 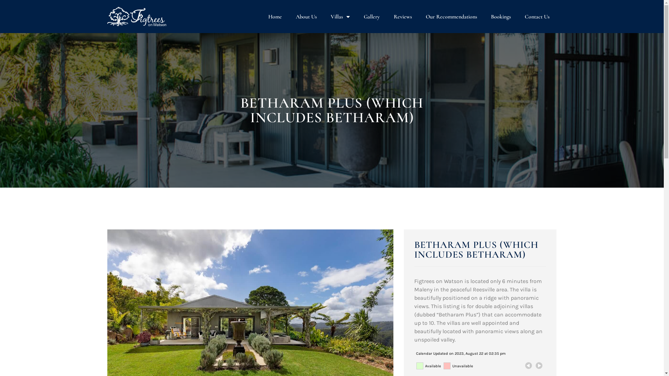 What do you see at coordinates (372, 17) in the screenshot?
I see `Gallery` at bounding box center [372, 17].